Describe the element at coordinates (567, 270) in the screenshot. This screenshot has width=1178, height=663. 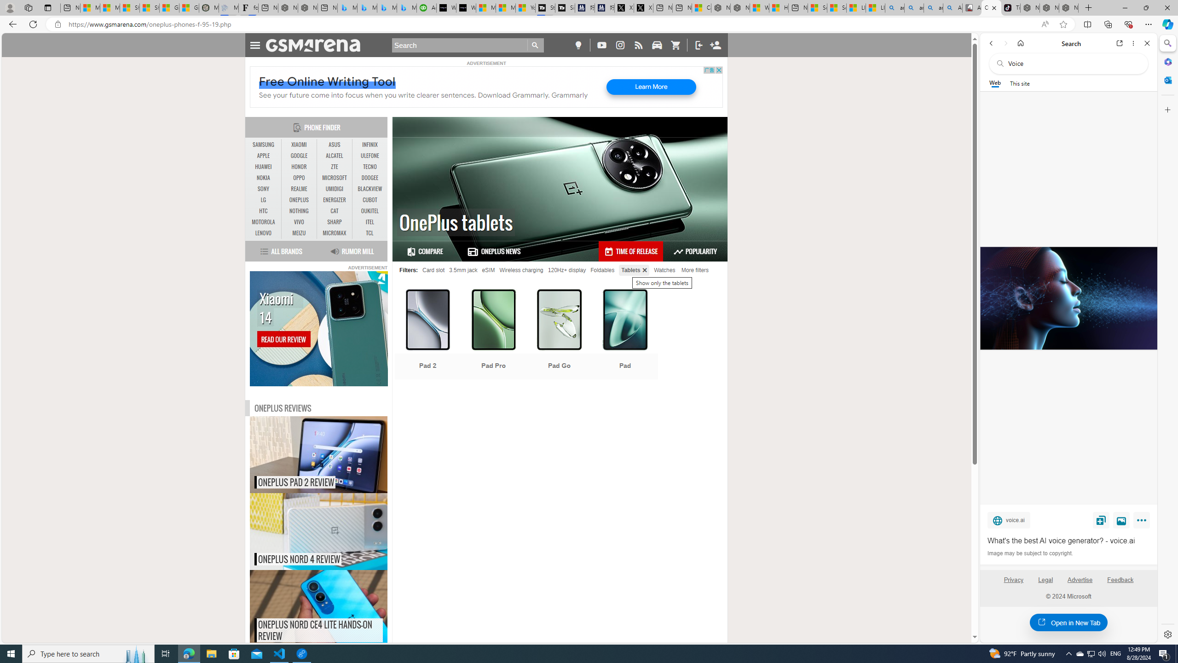
I see `120Hz+ display` at that location.